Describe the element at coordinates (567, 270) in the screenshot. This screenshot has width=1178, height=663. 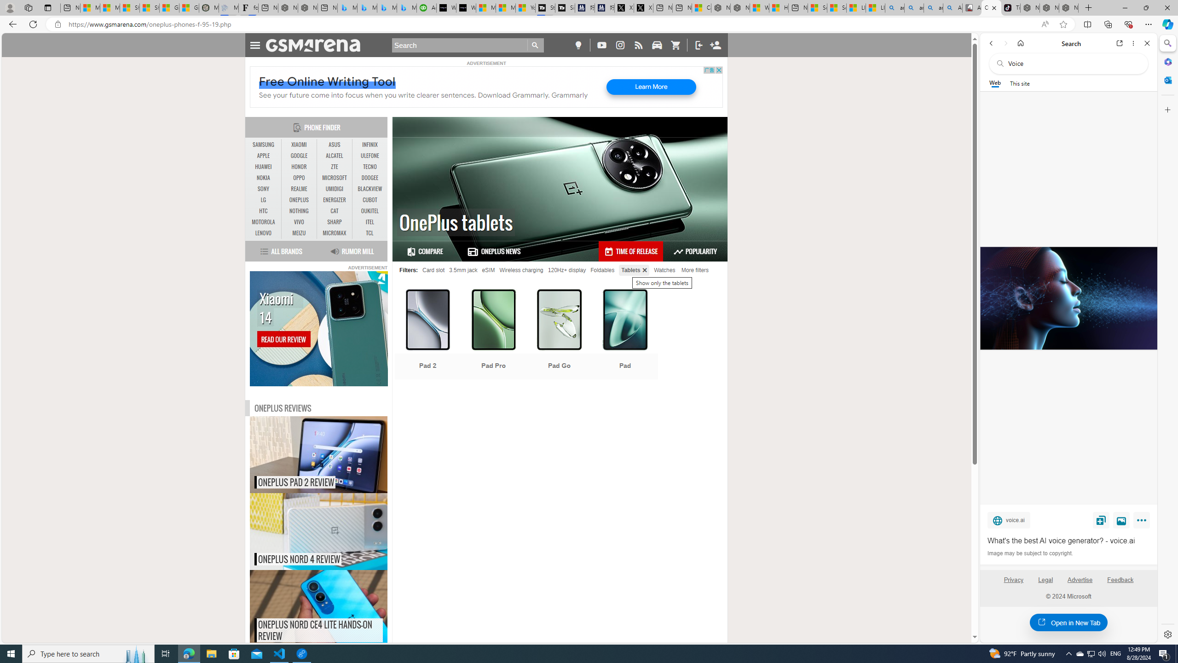
I see `120Hz+ display` at that location.